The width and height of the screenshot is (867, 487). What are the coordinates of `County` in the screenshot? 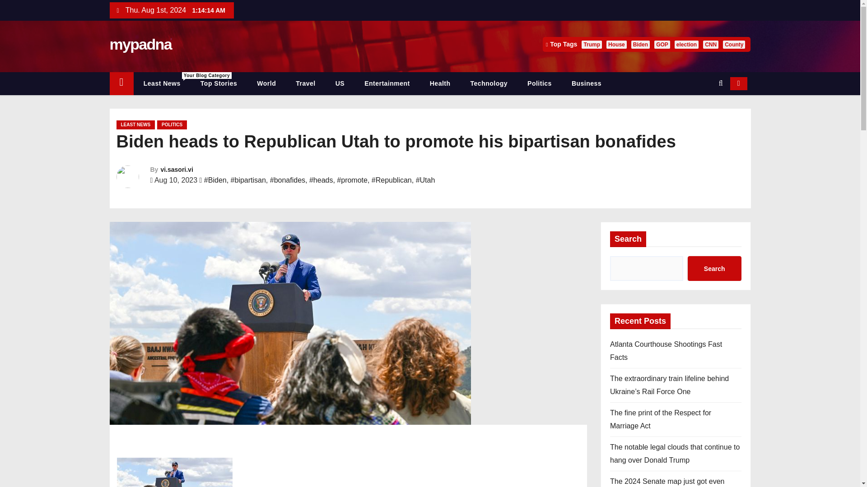 It's located at (121, 83).